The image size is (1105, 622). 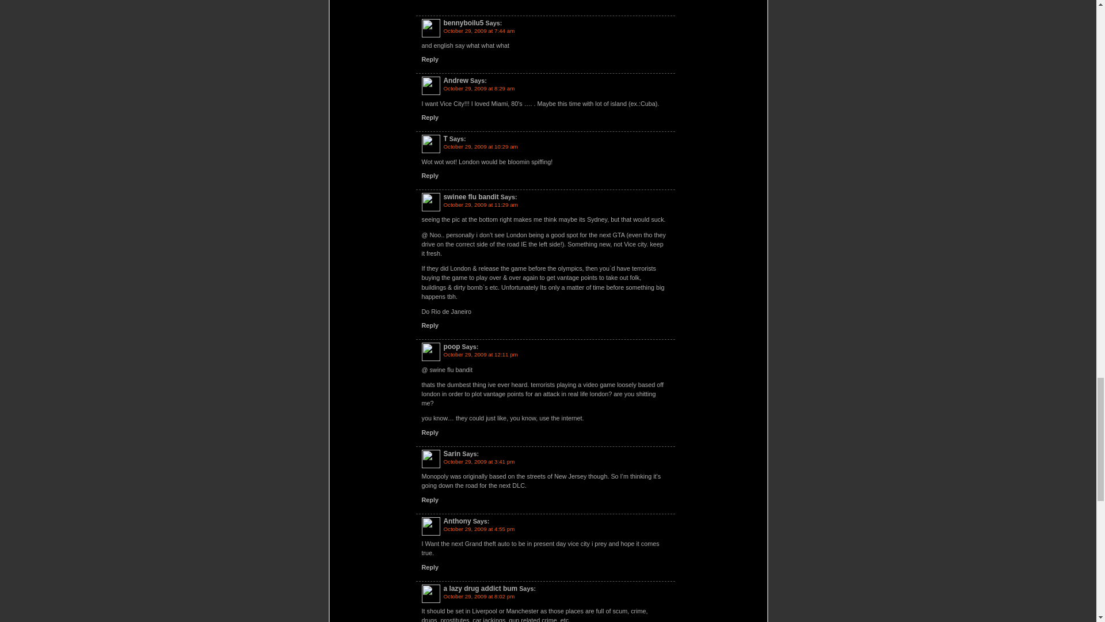 I want to click on October 29, 2009 at 7:44 am, so click(x=479, y=31).